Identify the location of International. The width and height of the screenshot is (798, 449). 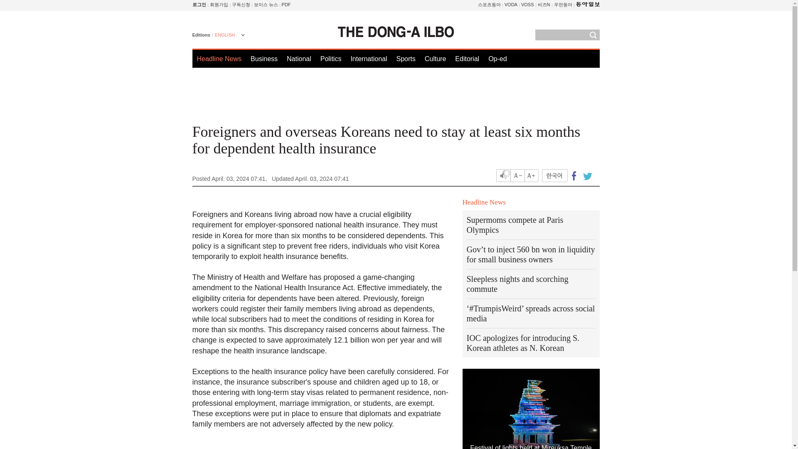
(368, 59).